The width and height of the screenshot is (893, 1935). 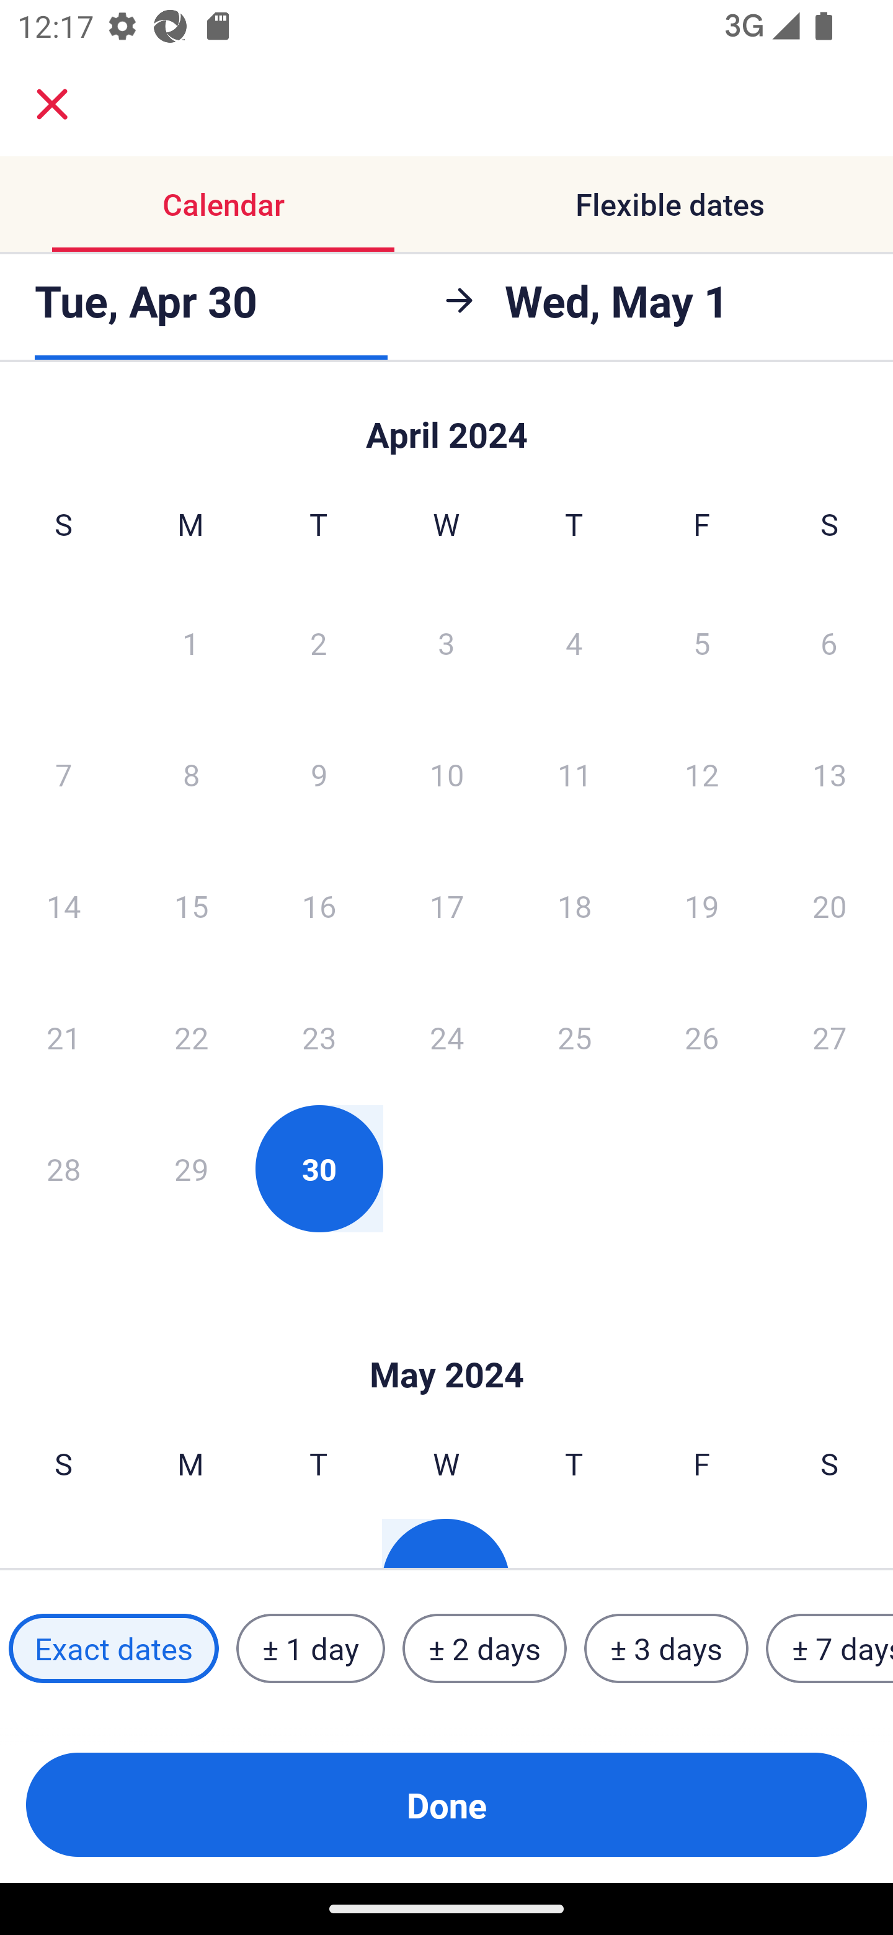 What do you see at coordinates (574, 642) in the screenshot?
I see `4 Thursday, April 4, 2024` at bounding box center [574, 642].